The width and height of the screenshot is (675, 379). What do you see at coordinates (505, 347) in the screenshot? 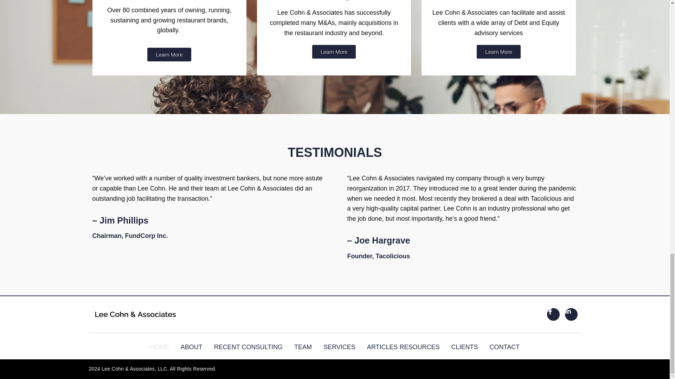
I see `CONTACT` at bounding box center [505, 347].